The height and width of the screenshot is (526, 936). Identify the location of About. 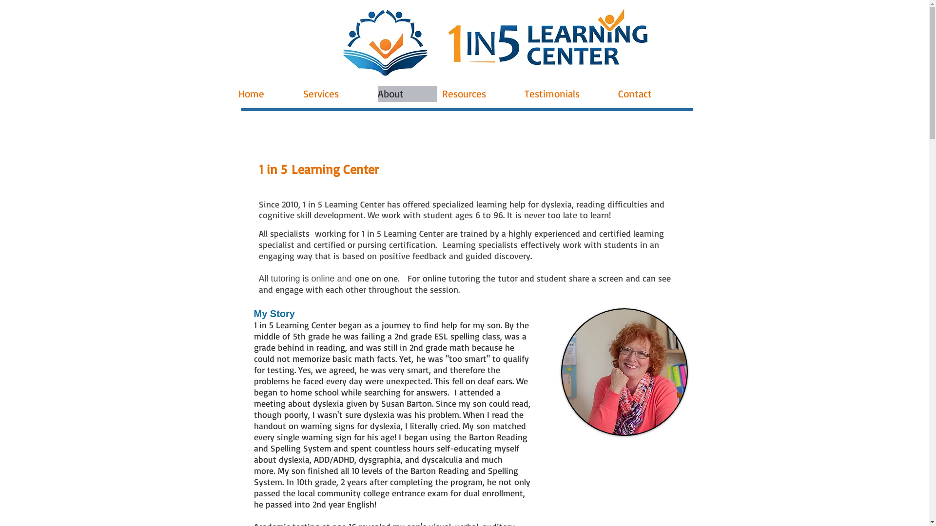
(407, 94).